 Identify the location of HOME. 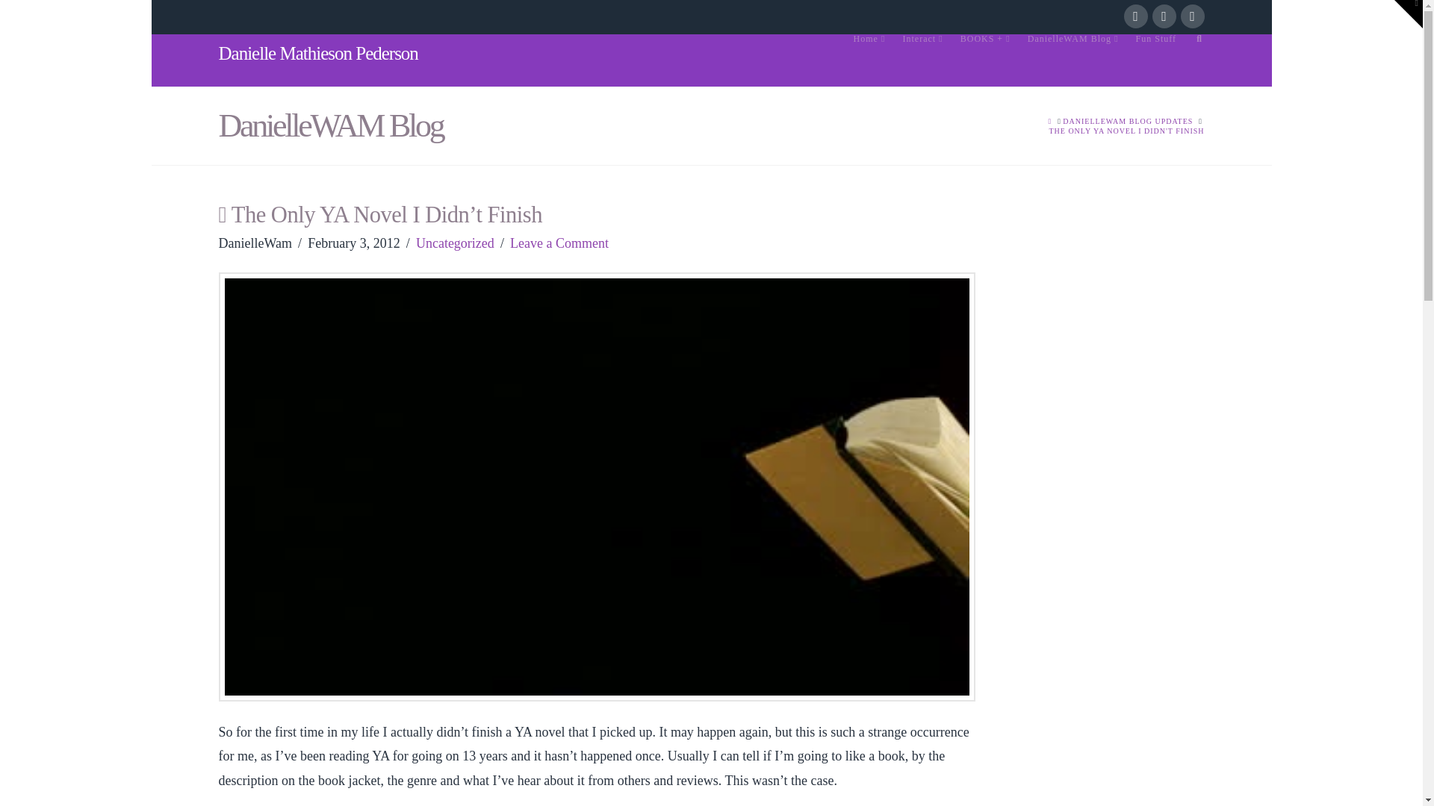
(1050, 121).